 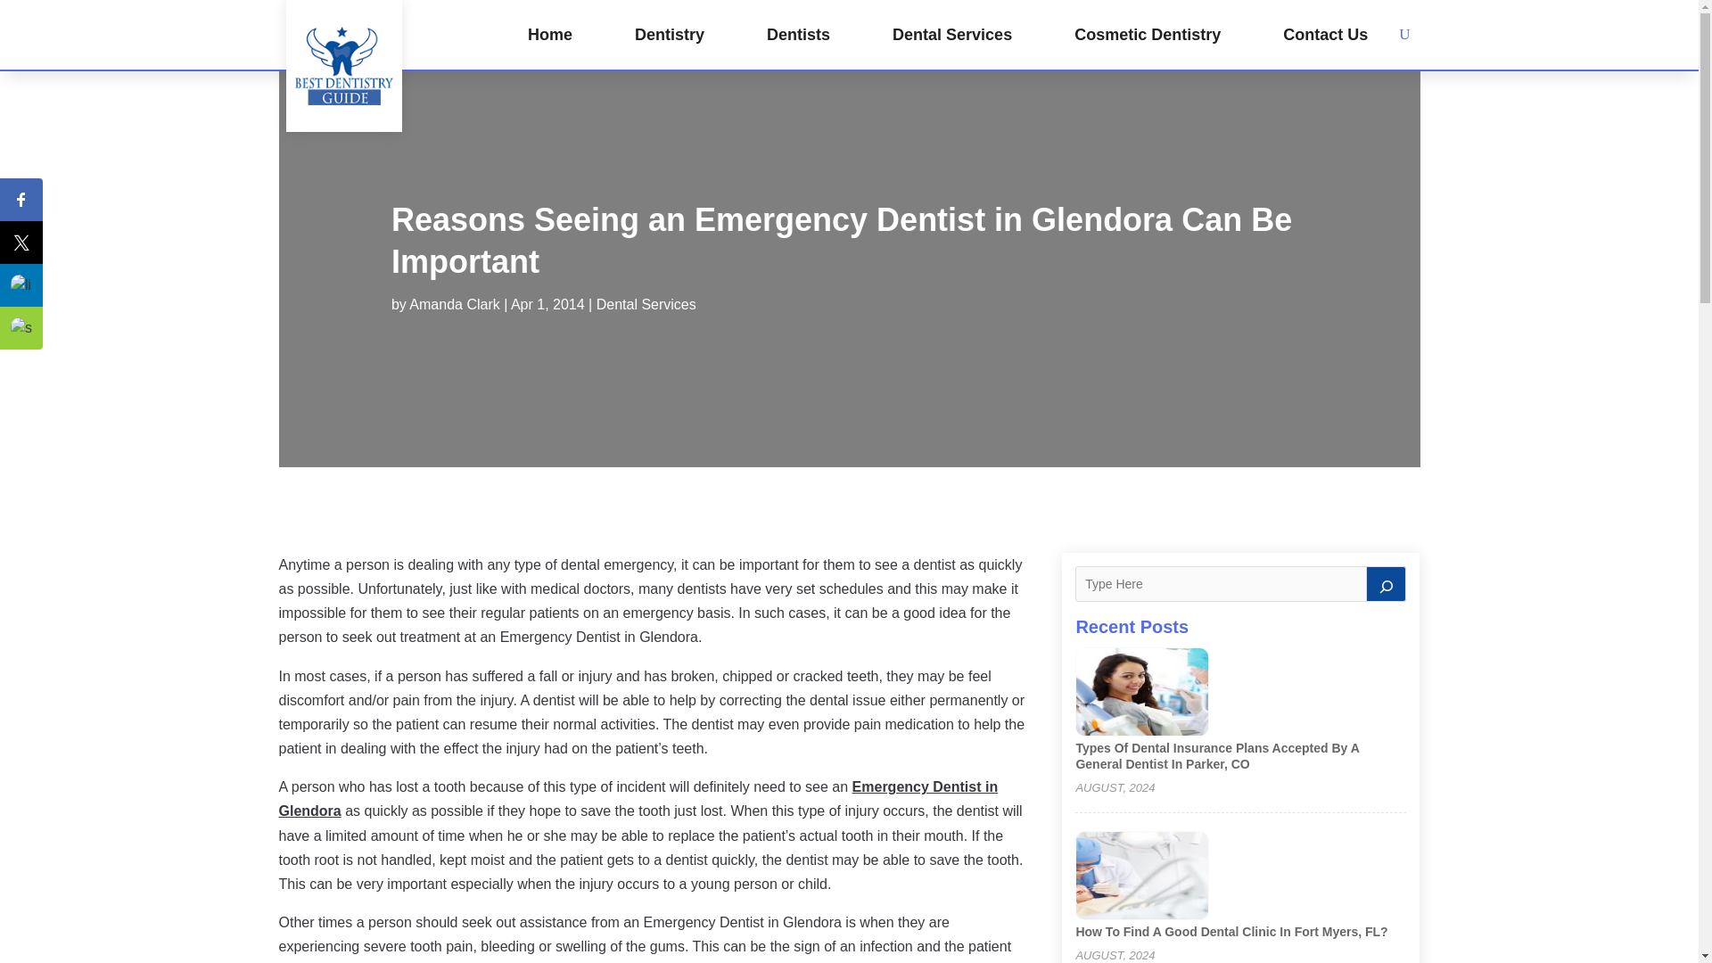 What do you see at coordinates (454, 303) in the screenshot?
I see `Posts by Amanda Clark` at bounding box center [454, 303].